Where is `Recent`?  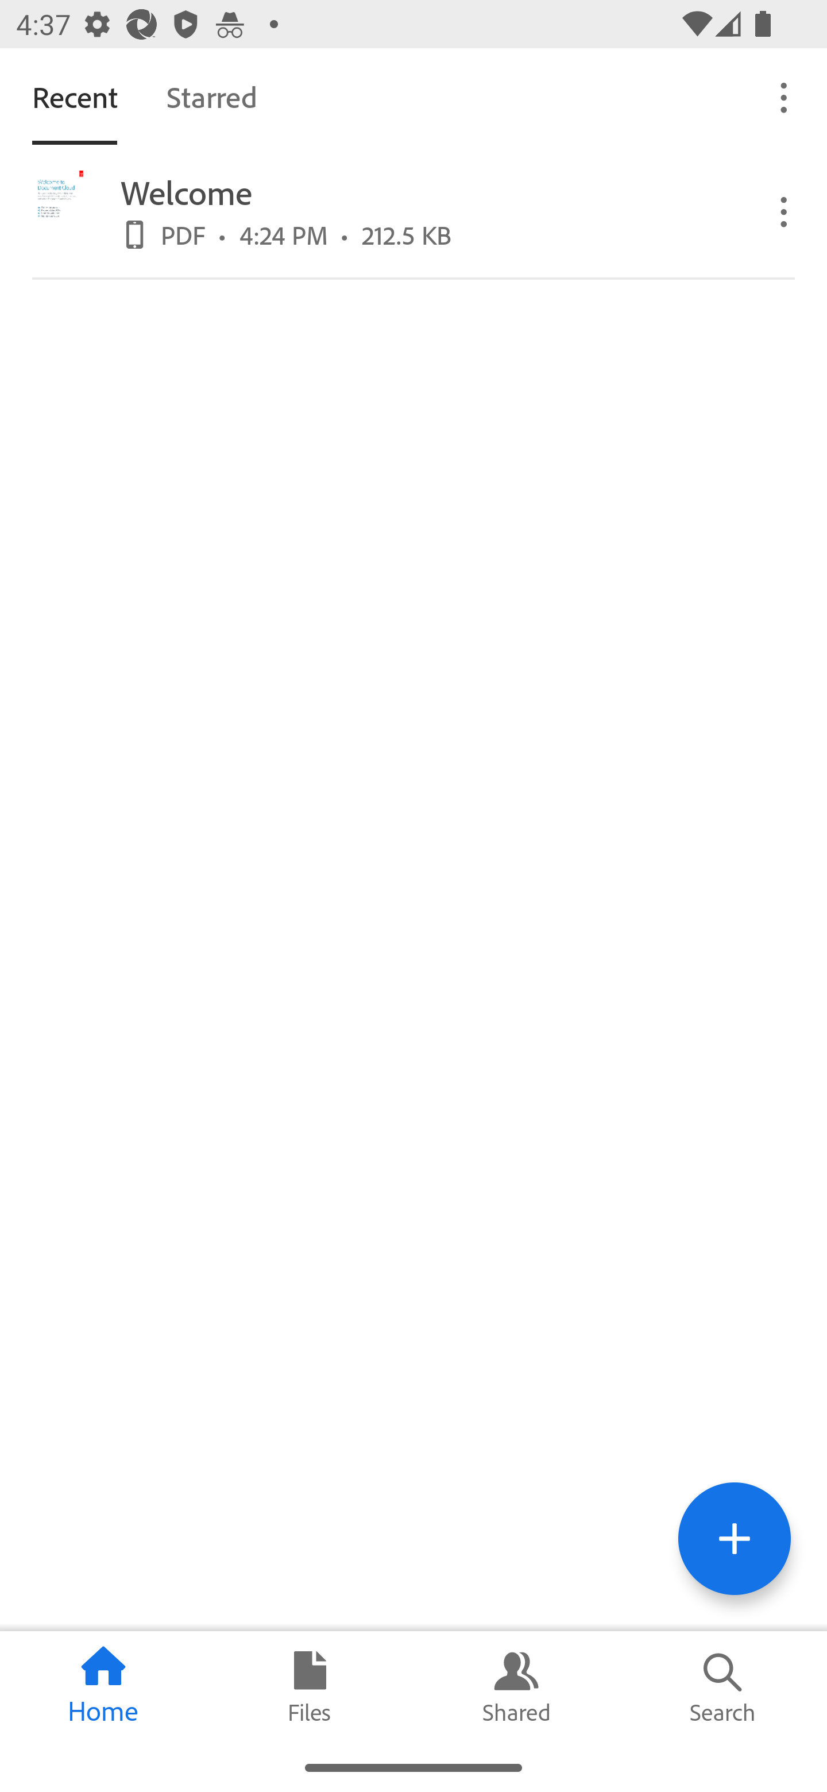
Recent is located at coordinates (75, 96).